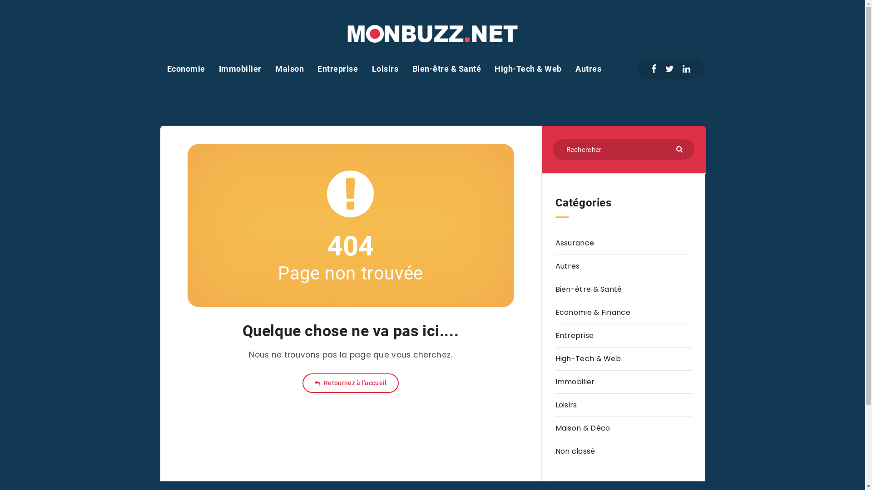 The height and width of the screenshot is (490, 872). Describe the element at coordinates (290, 69) in the screenshot. I see `Maison` at that location.